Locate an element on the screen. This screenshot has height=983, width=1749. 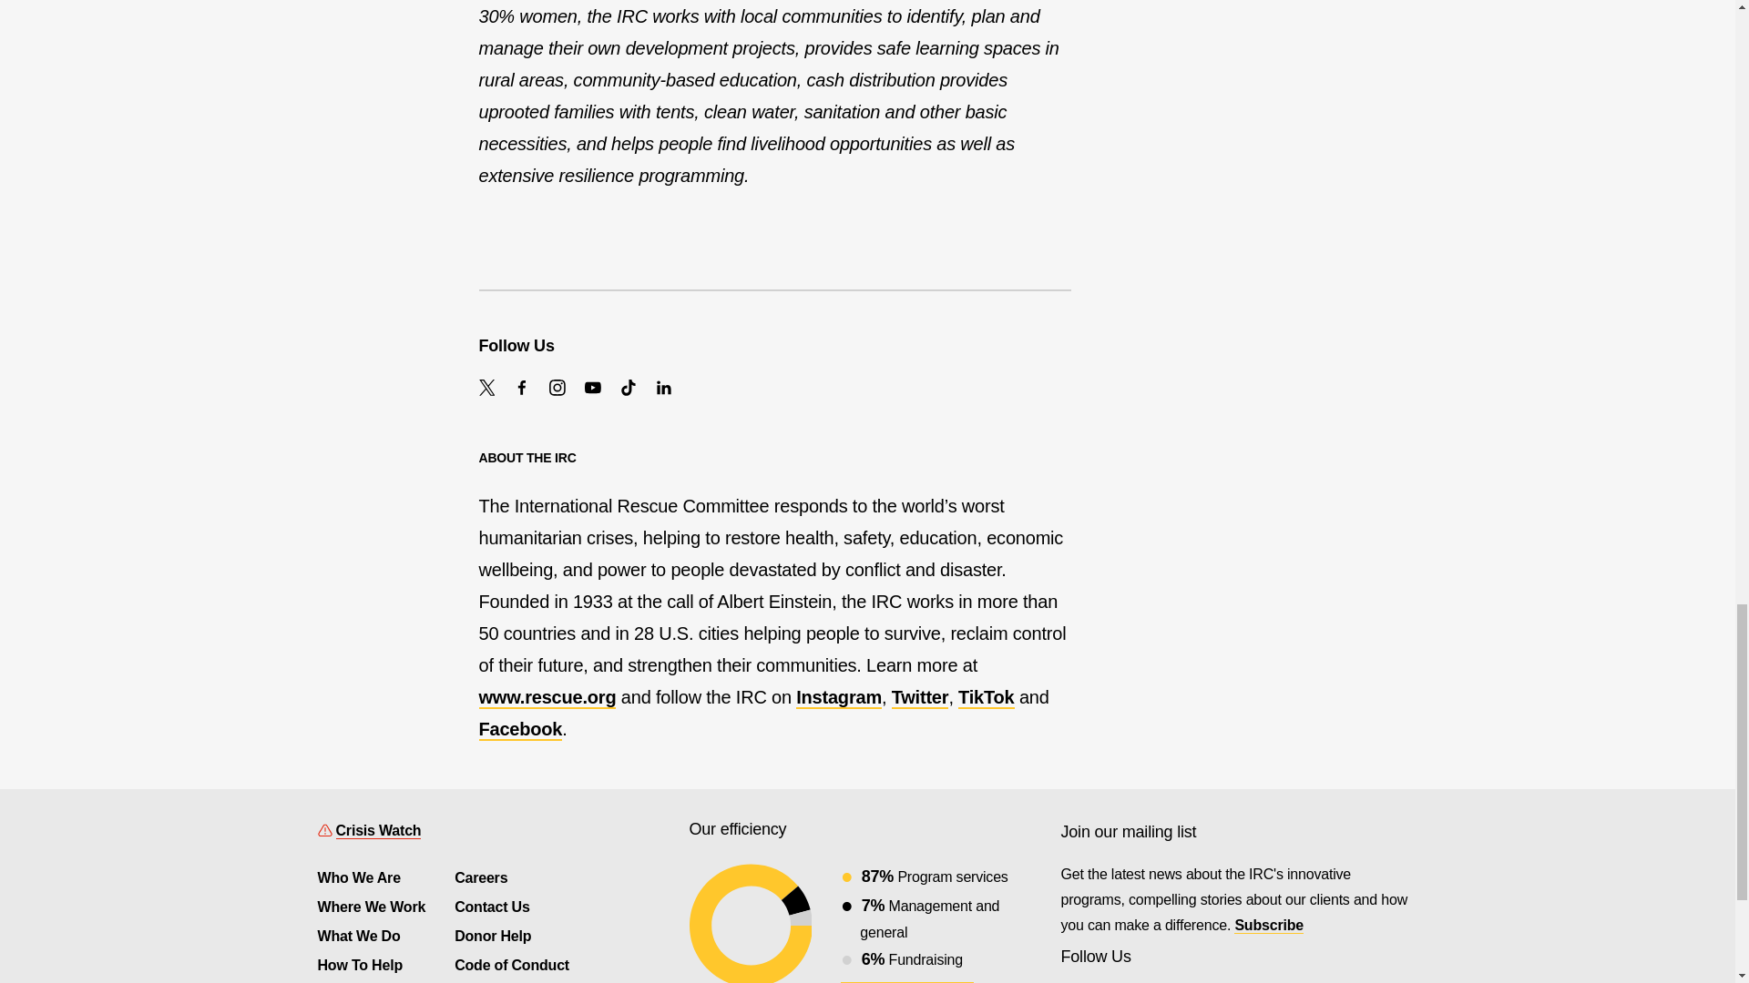
twitter is located at coordinates (486, 388).